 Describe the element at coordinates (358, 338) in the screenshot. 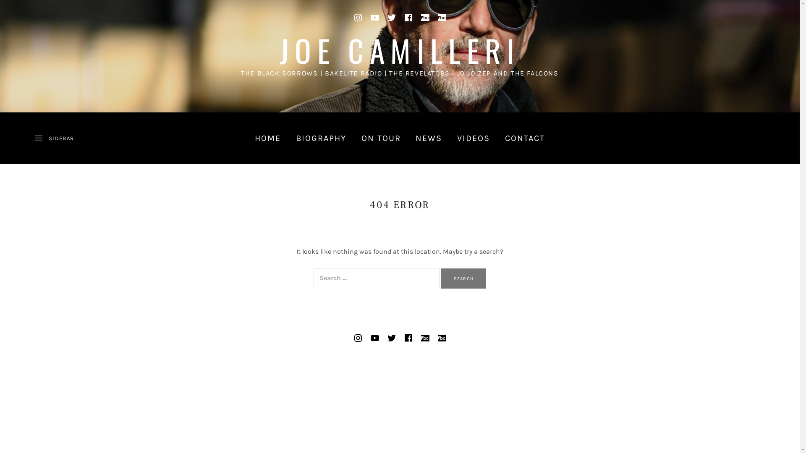

I see `Instagram` at that location.